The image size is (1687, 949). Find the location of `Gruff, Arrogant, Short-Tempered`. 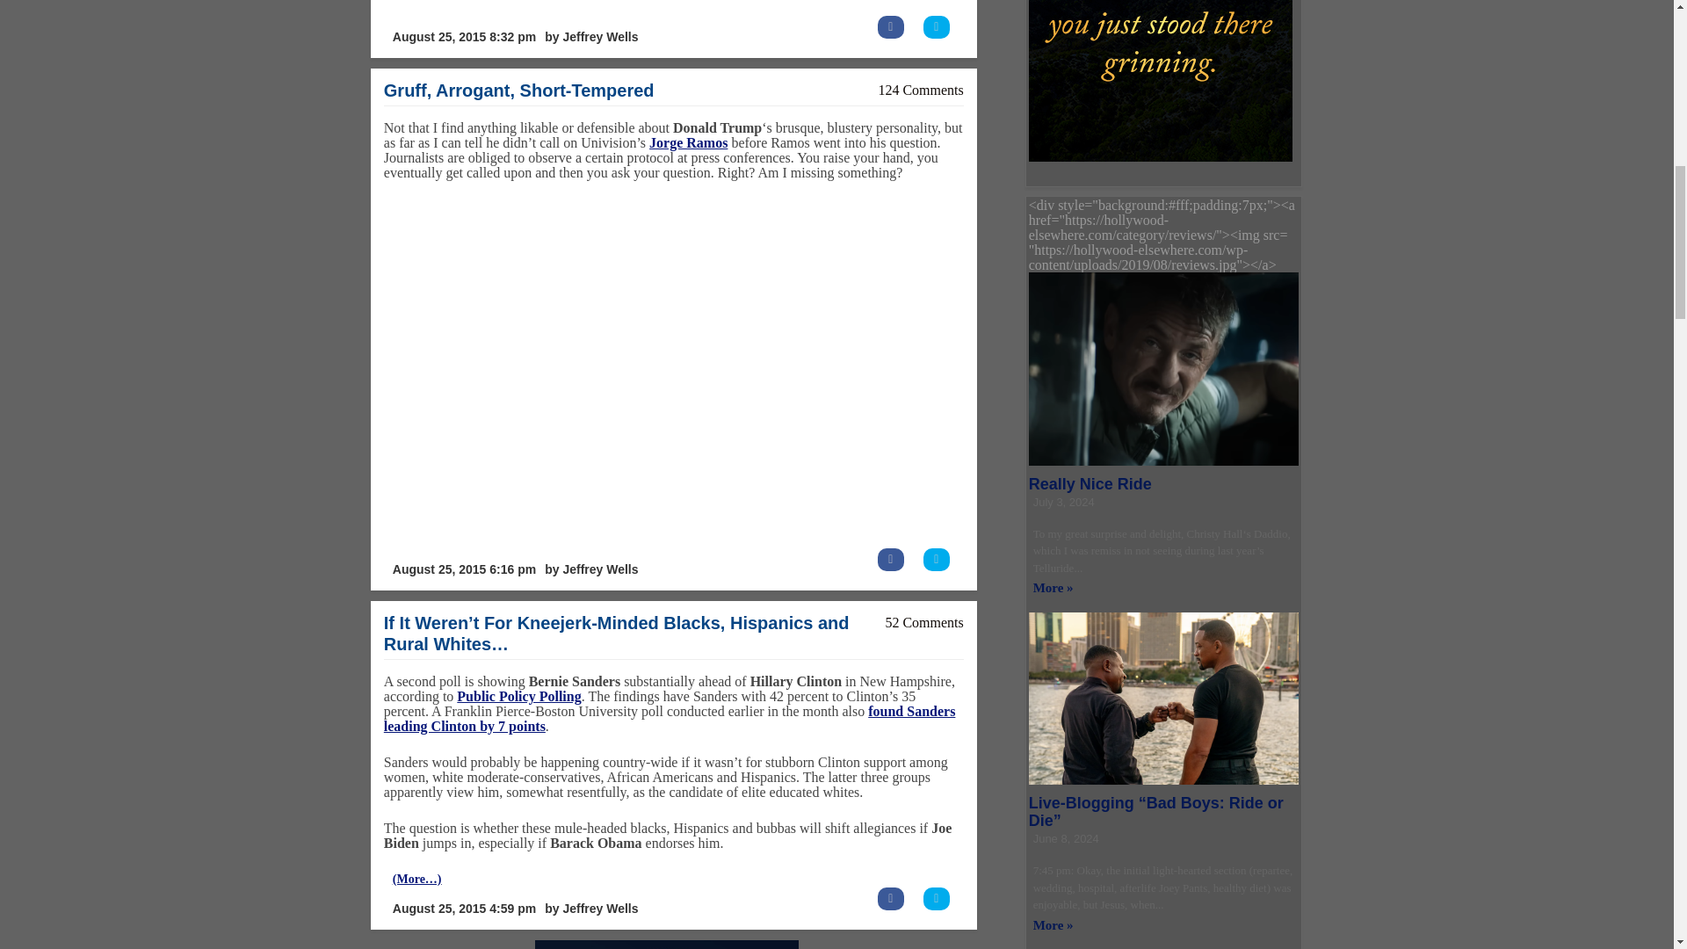

Gruff, Arrogant, Short-Tempered is located at coordinates (518, 90).